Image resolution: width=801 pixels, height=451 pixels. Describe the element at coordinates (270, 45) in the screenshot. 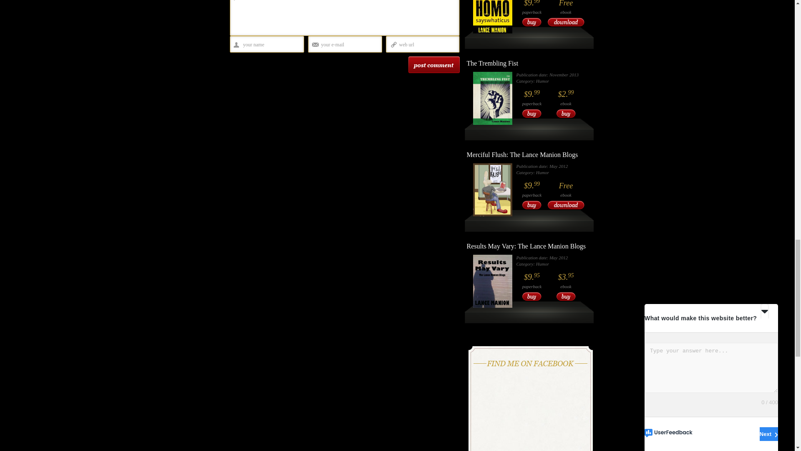

I see `your name` at that location.